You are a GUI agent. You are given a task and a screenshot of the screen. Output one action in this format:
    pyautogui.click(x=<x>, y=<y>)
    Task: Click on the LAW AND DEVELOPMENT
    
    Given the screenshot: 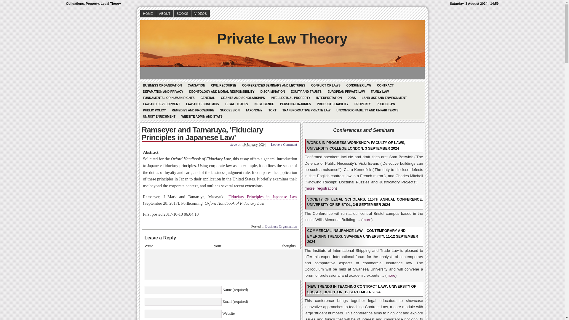 What is the action you would take?
    pyautogui.click(x=161, y=104)
    